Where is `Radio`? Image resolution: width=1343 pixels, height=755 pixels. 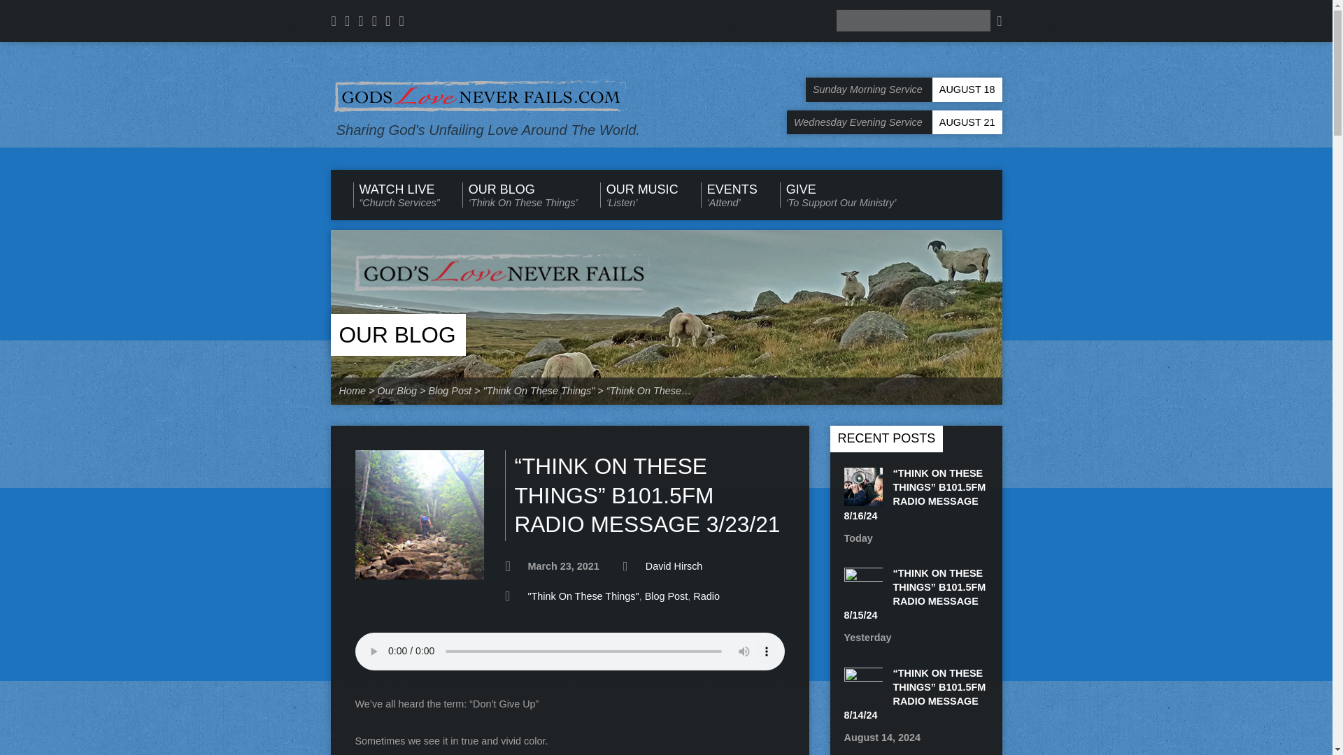
Radio is located at coordinates (706, 596).